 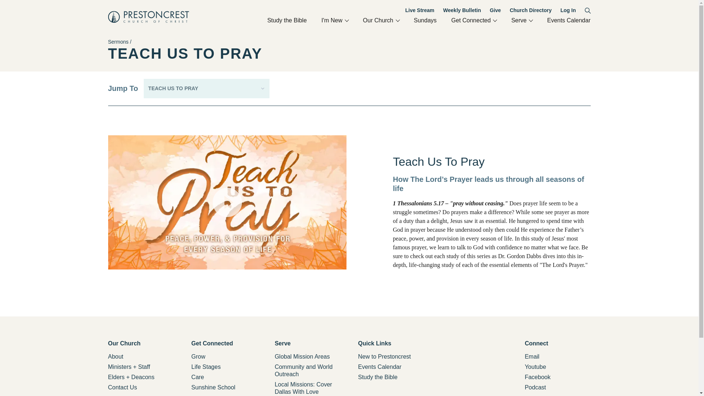 I want to click on Search, so click(x=495, y=19).